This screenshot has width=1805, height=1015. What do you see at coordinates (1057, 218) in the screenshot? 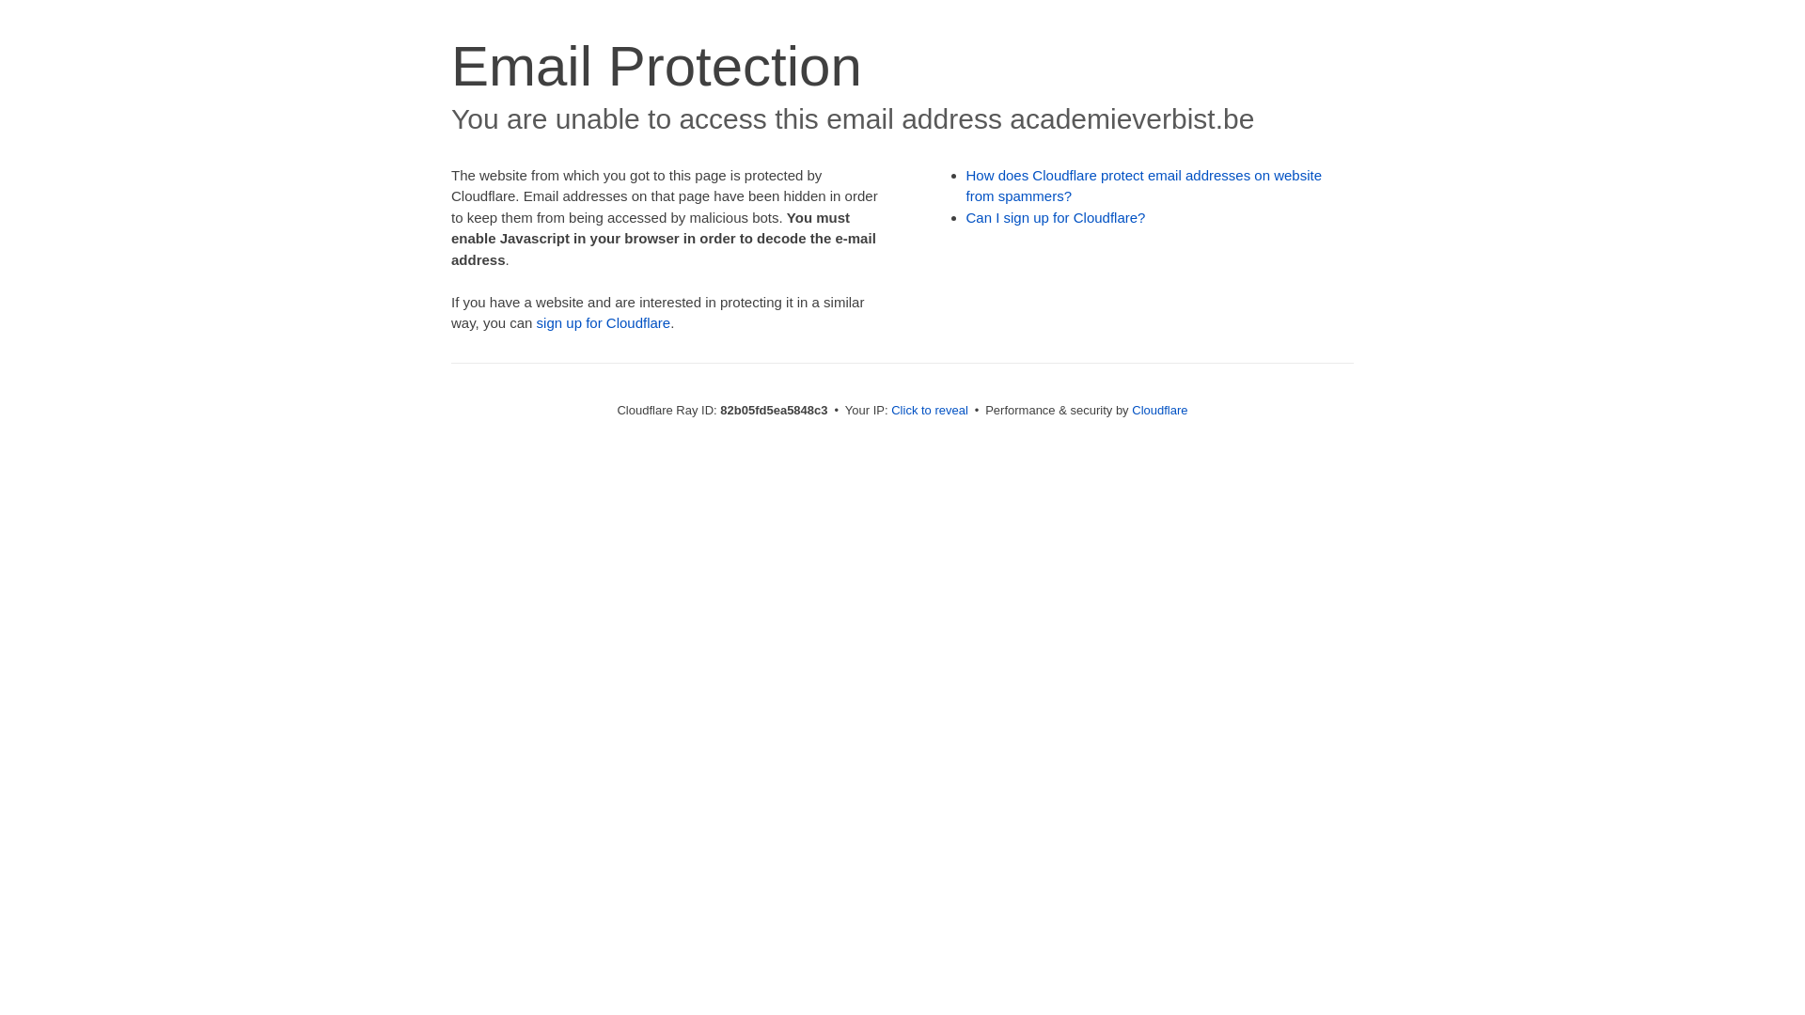
I see `Can I sign up for Cloudflare?` at bounding box center [1057, 218].